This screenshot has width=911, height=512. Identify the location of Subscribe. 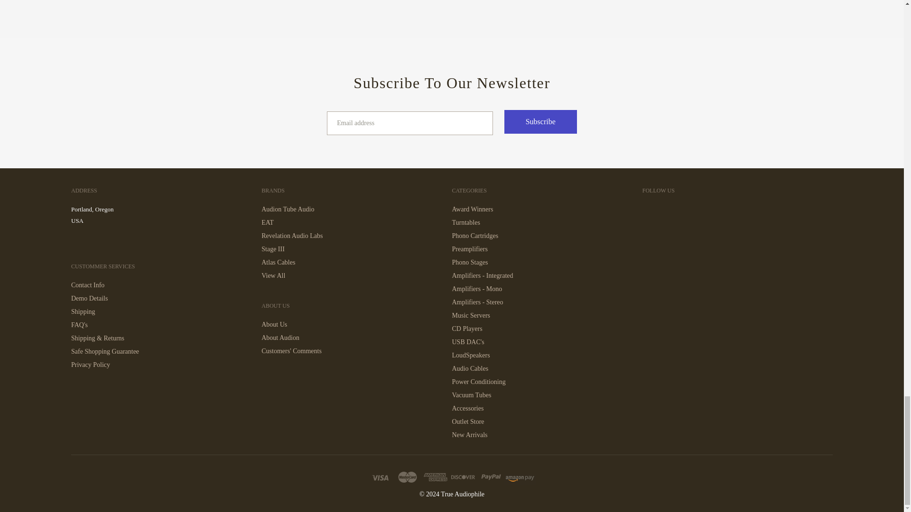
(540, 121).